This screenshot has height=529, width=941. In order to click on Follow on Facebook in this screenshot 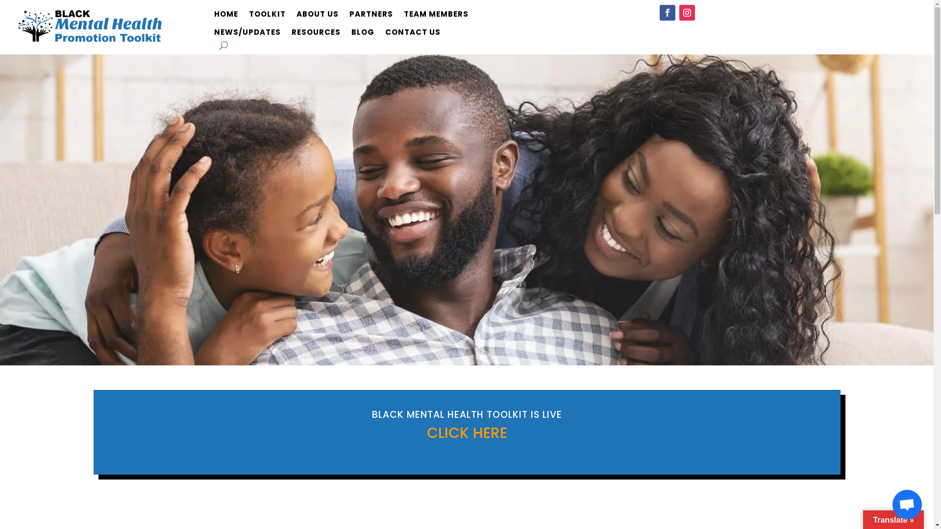, I will do `click(668, 13)`.